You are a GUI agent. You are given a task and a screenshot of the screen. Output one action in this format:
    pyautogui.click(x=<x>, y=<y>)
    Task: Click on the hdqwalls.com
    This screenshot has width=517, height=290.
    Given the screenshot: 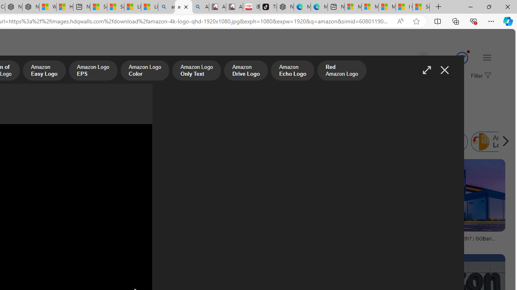 What is the action you would take?
    pyautogui.click(x=284, y=244)
    